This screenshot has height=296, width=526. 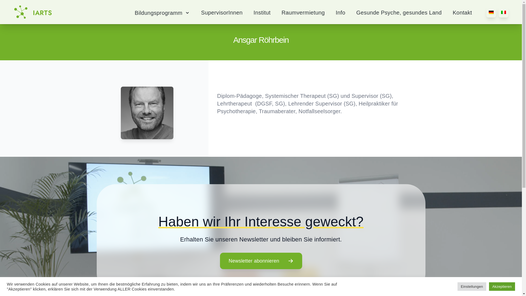 I want to click on Gesunde Psyche, gesundes Land, so click(x=399, y=14).